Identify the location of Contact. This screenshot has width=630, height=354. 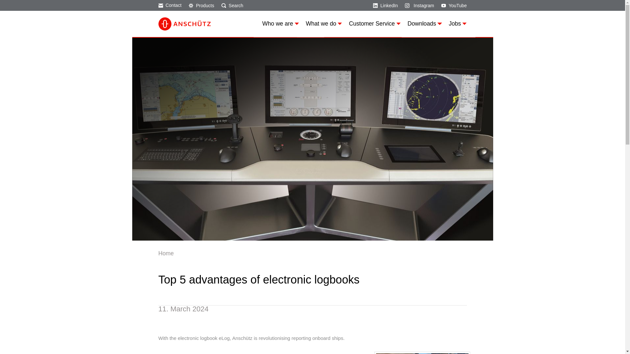
(169, 5).